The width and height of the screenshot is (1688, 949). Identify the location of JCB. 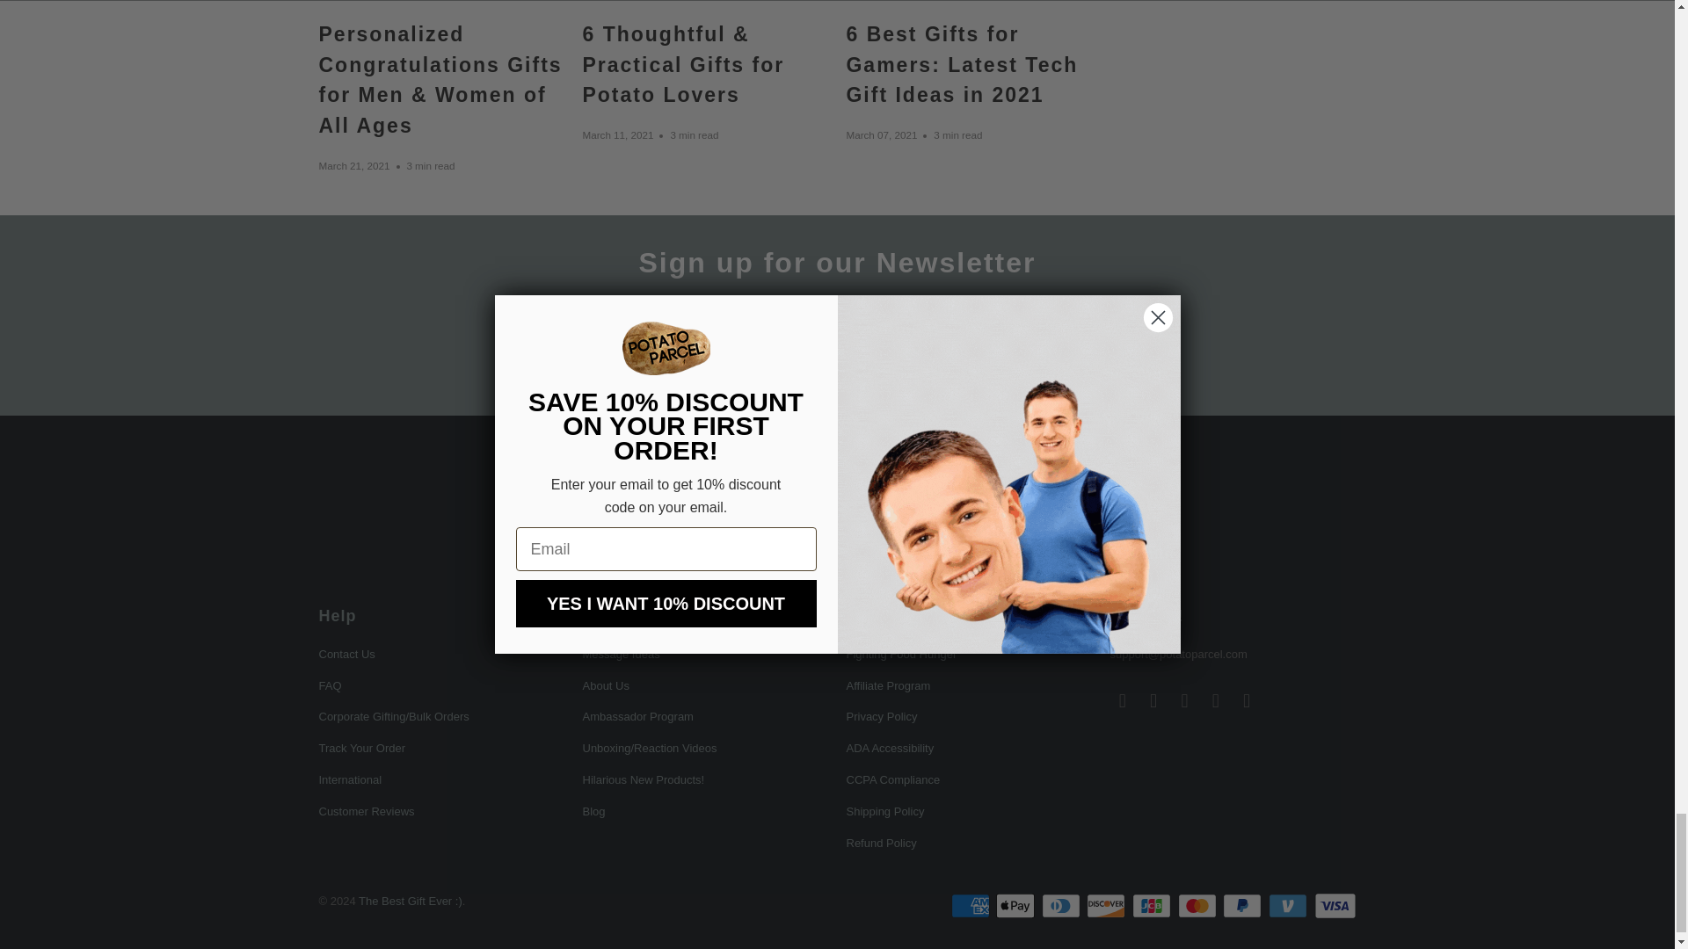
(1153, 906).